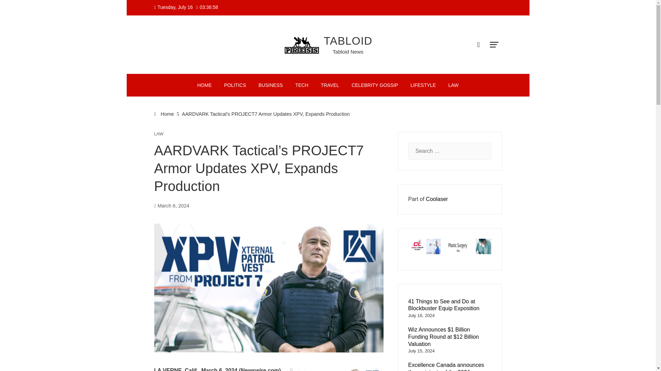 Image resolution: width=661 pixels, height=371 pixels. I want to click on TRAVEL, so click(330, 85).